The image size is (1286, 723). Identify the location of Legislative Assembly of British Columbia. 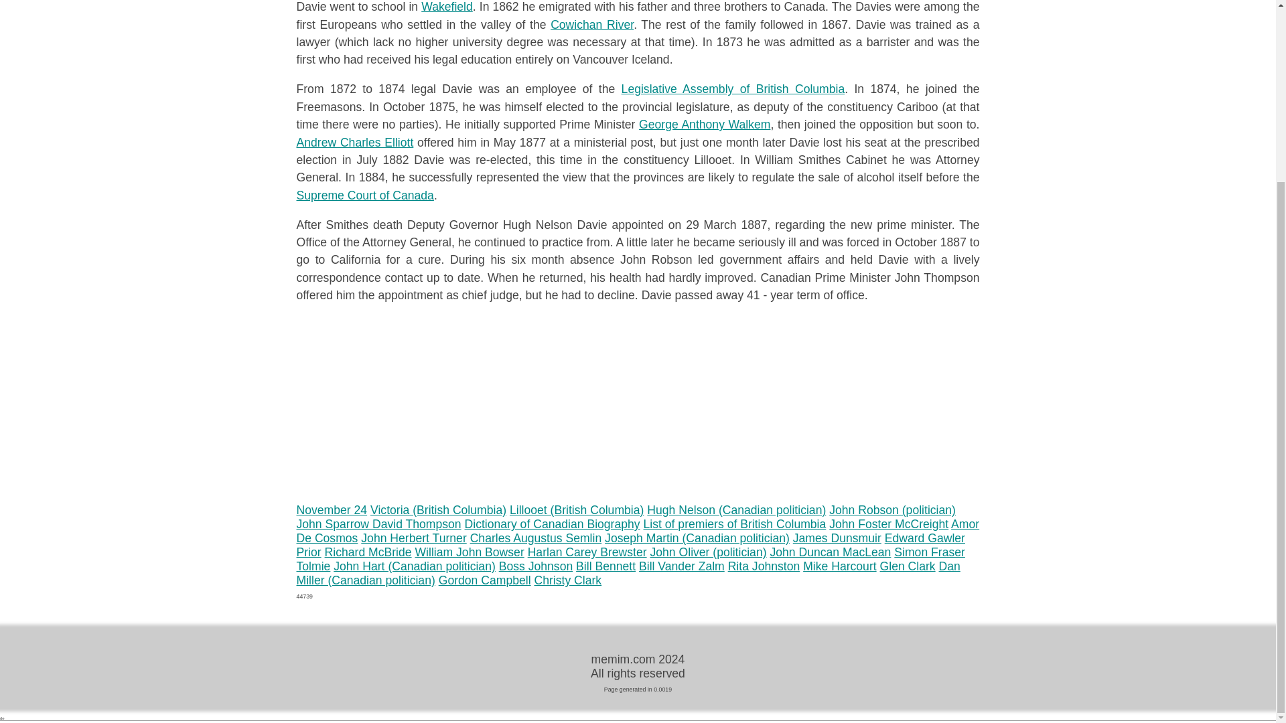
(733, 88).